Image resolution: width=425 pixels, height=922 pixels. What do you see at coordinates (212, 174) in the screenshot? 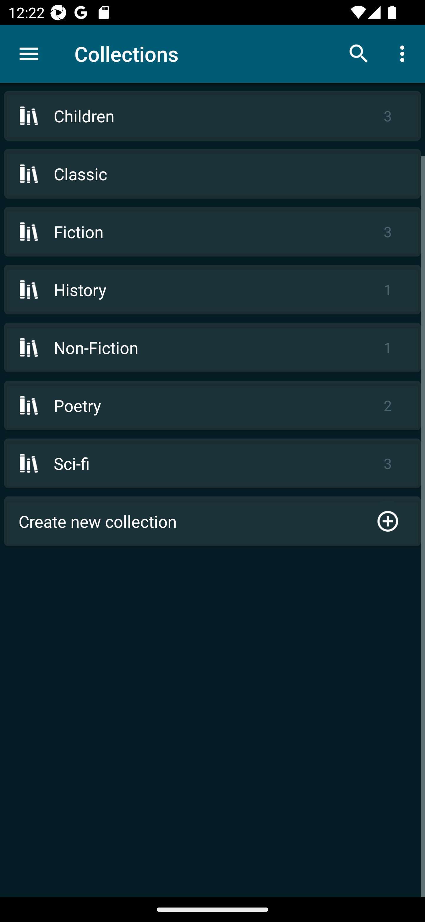
I see `Classic` at bounding box center [212, 174].